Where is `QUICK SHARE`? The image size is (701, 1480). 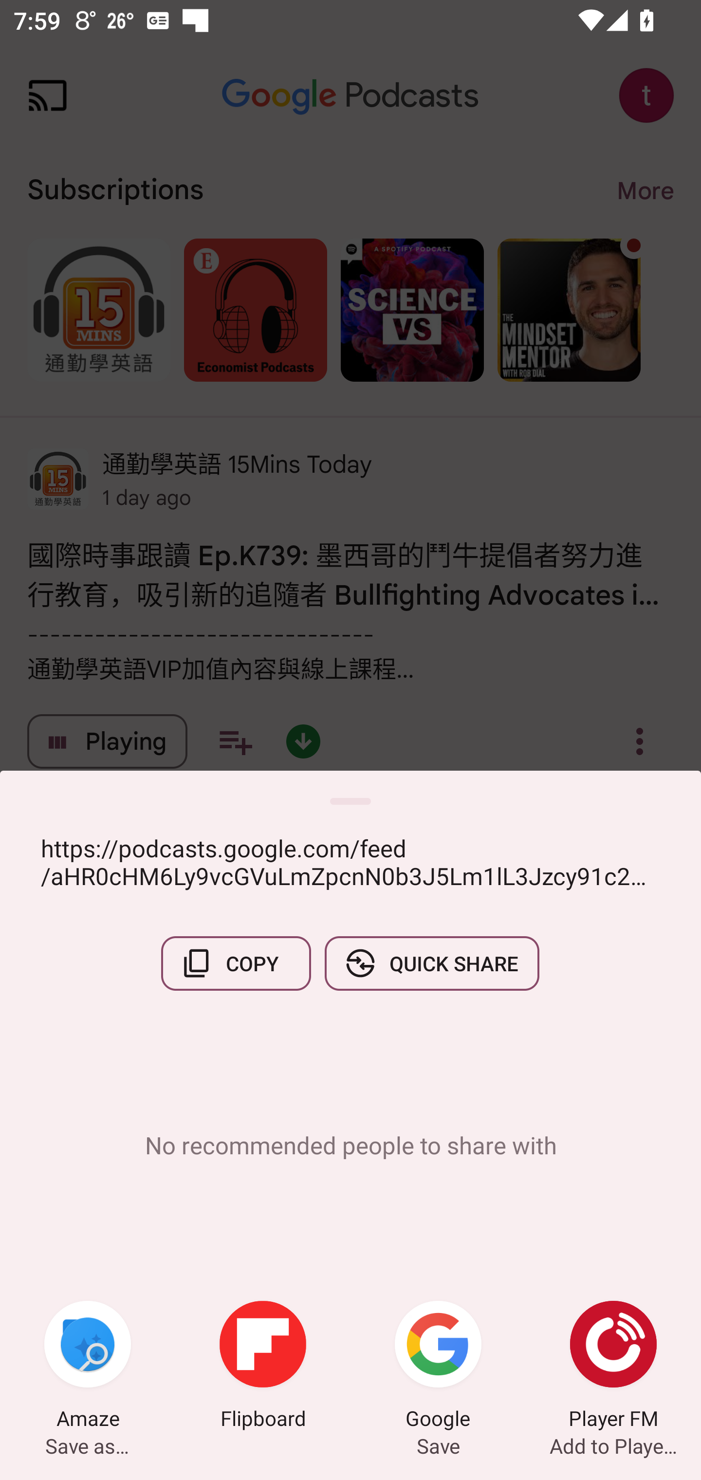 QUICK SHARE is located at coordinates (431, 963).